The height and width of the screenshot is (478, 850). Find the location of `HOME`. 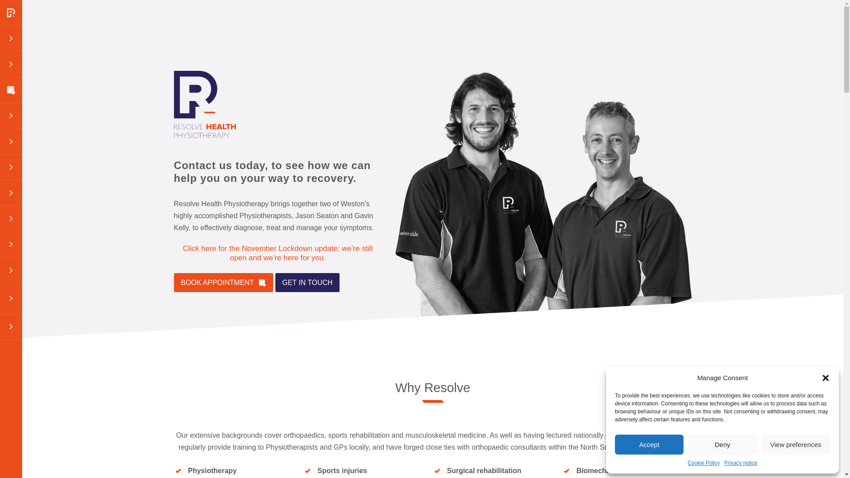

HOME is located at coordinates (66, 12).